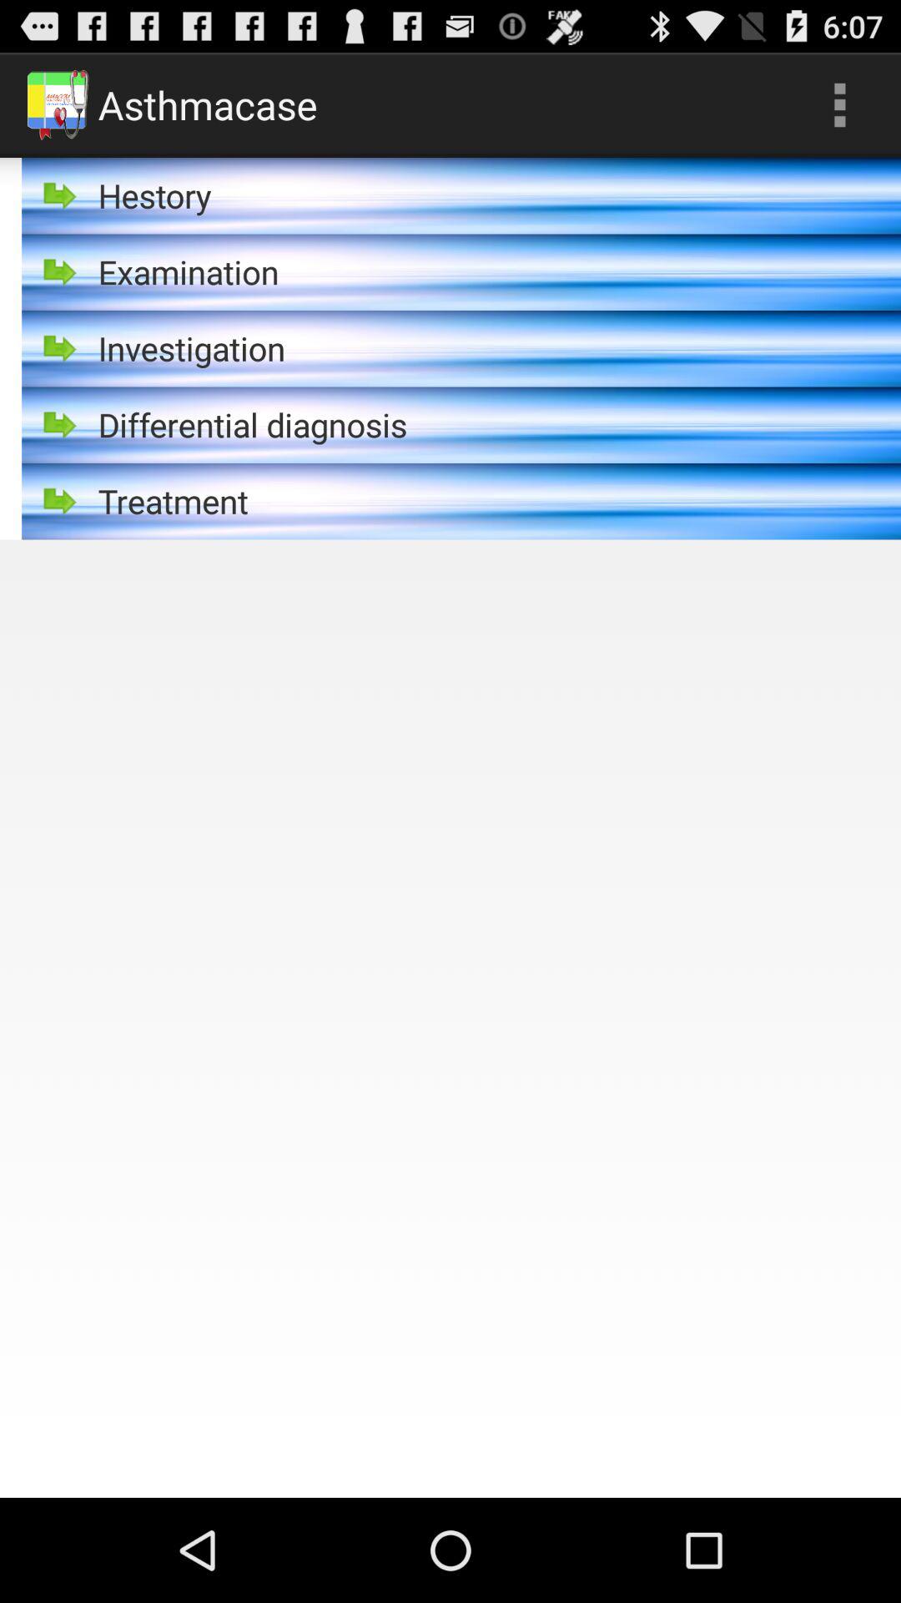 The width and height of the screenshot is (901, 1603). What do you see at coordinates (839, 105) in the screenshot?
I see `open icon at the top right corner` at bounding box center [839, 105].